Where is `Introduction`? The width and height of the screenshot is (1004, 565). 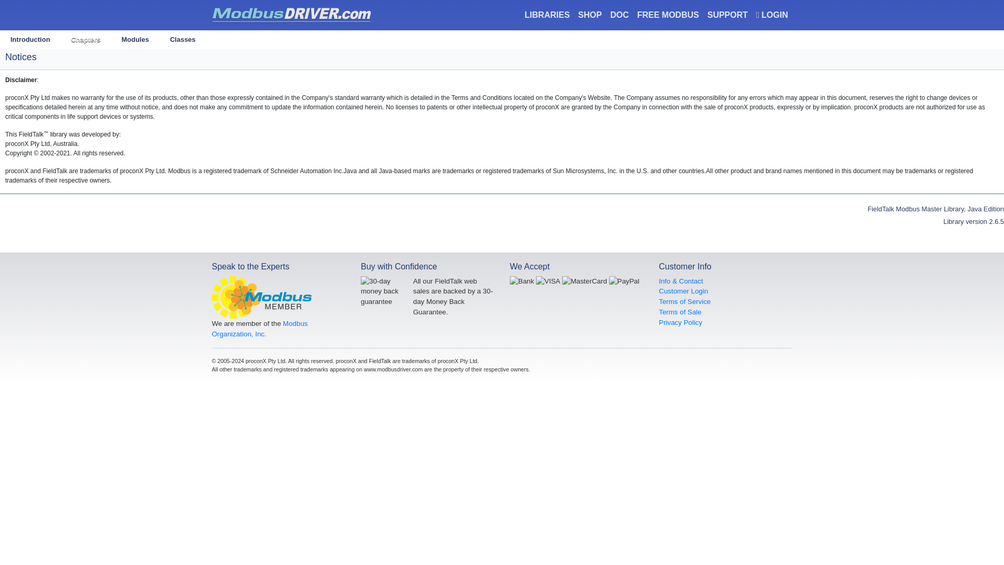
Introduction is located at coordinates (30, 40).